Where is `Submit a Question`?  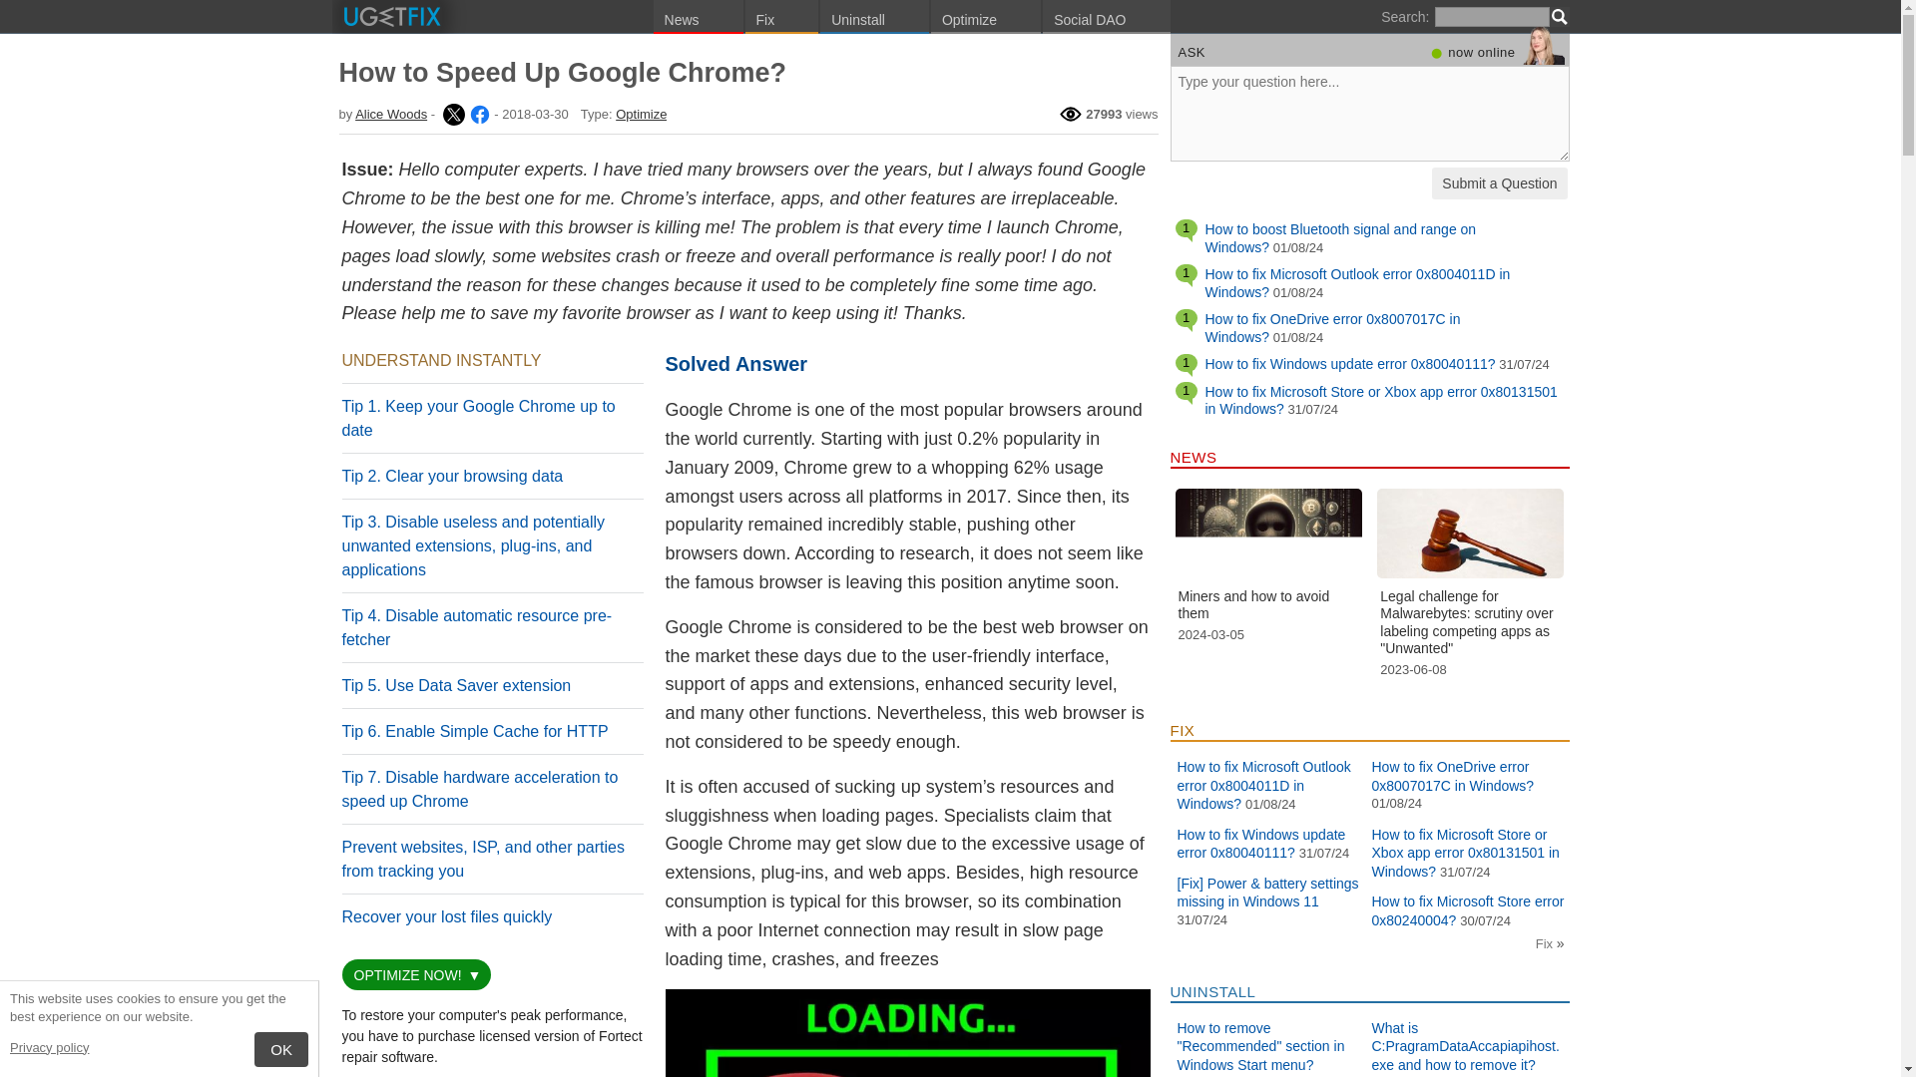
Submit a Question is located at coordinates (1499, 183).